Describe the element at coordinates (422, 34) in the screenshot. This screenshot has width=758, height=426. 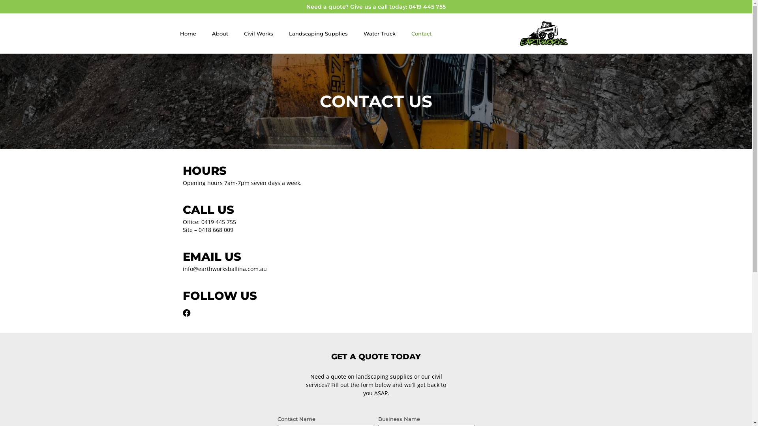
I see `Contact` at that location.